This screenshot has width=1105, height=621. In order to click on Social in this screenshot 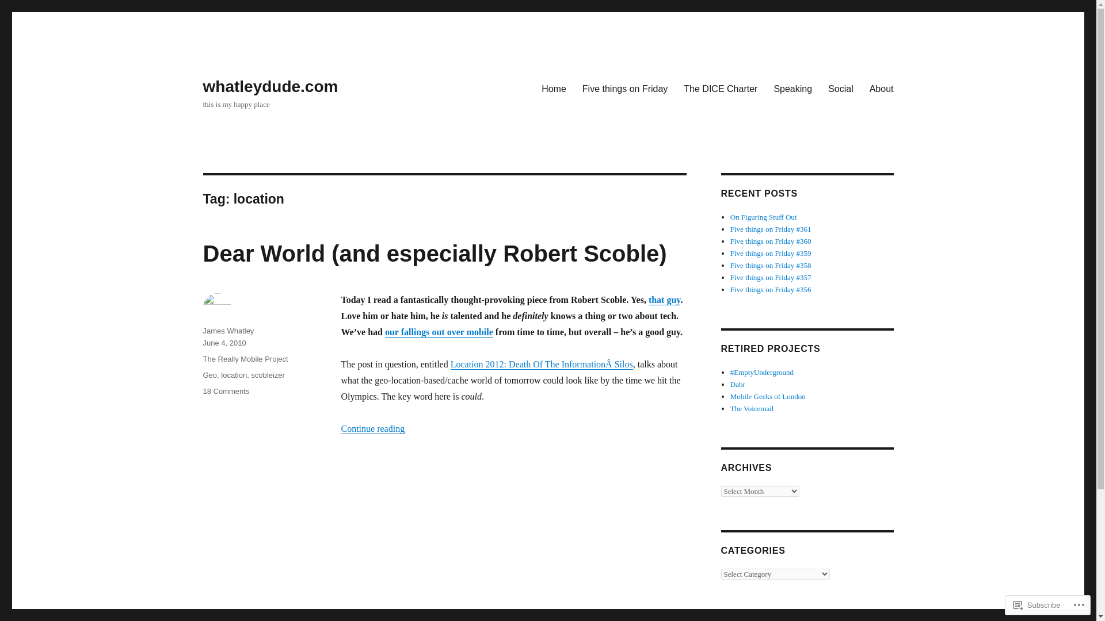, I will do `click(840, 88)`.